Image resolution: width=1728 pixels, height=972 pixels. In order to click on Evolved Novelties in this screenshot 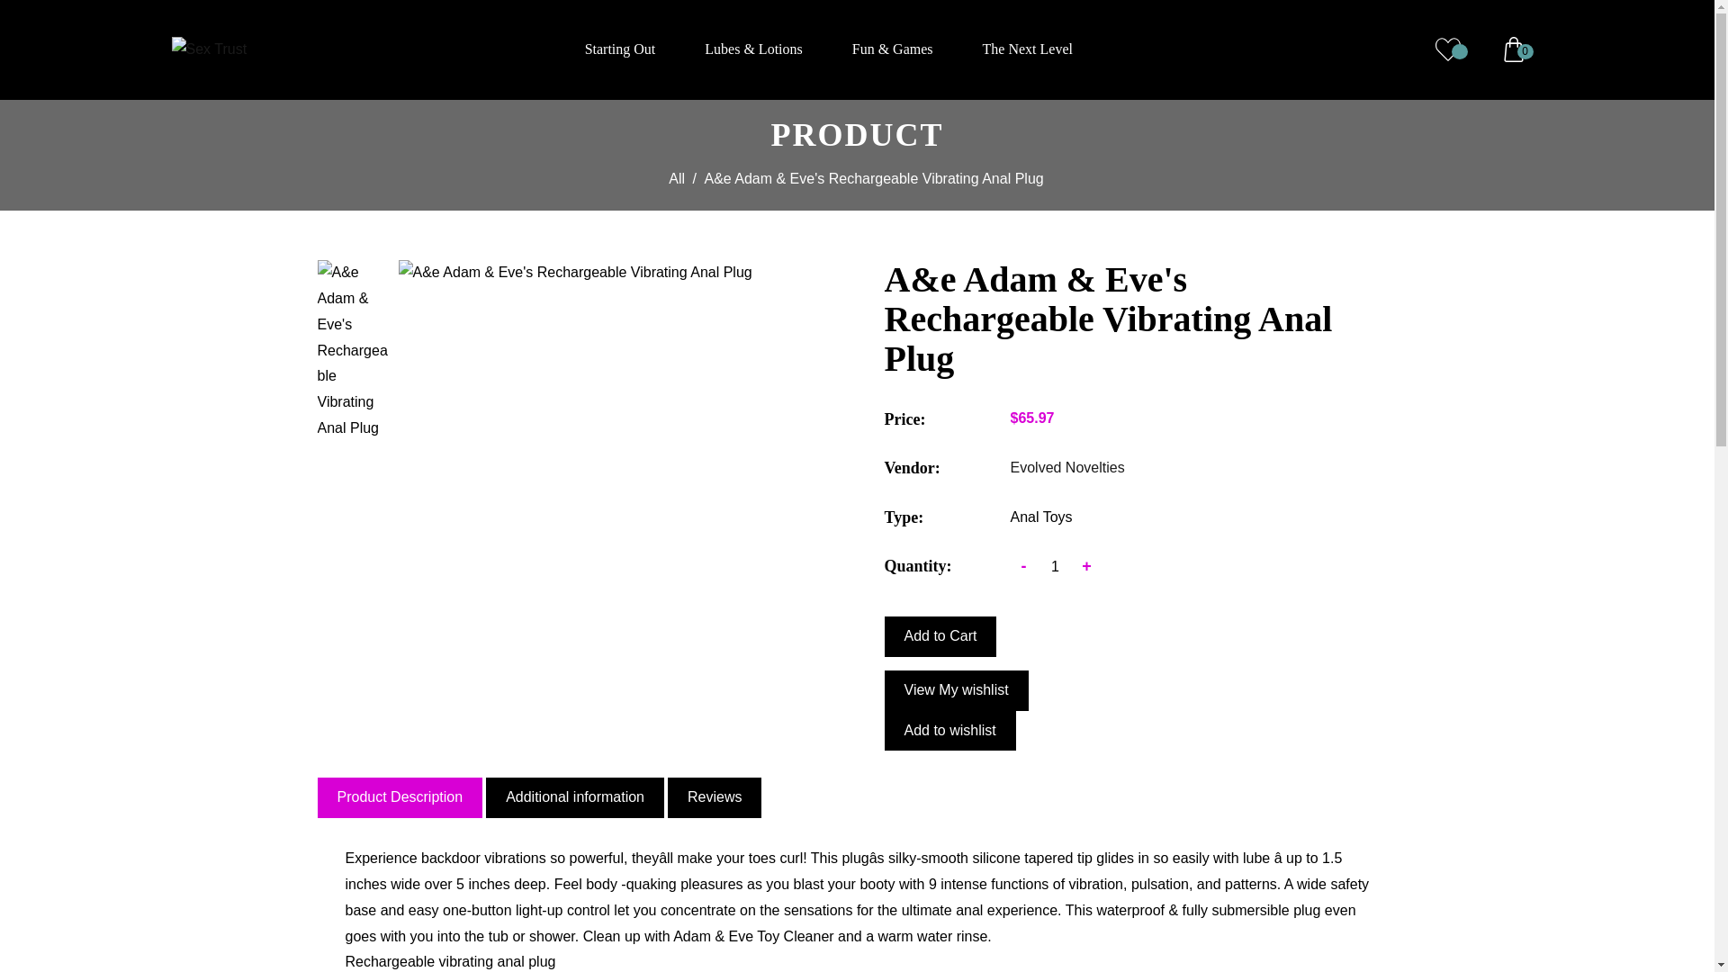, I will do `click(1066, 468)`.